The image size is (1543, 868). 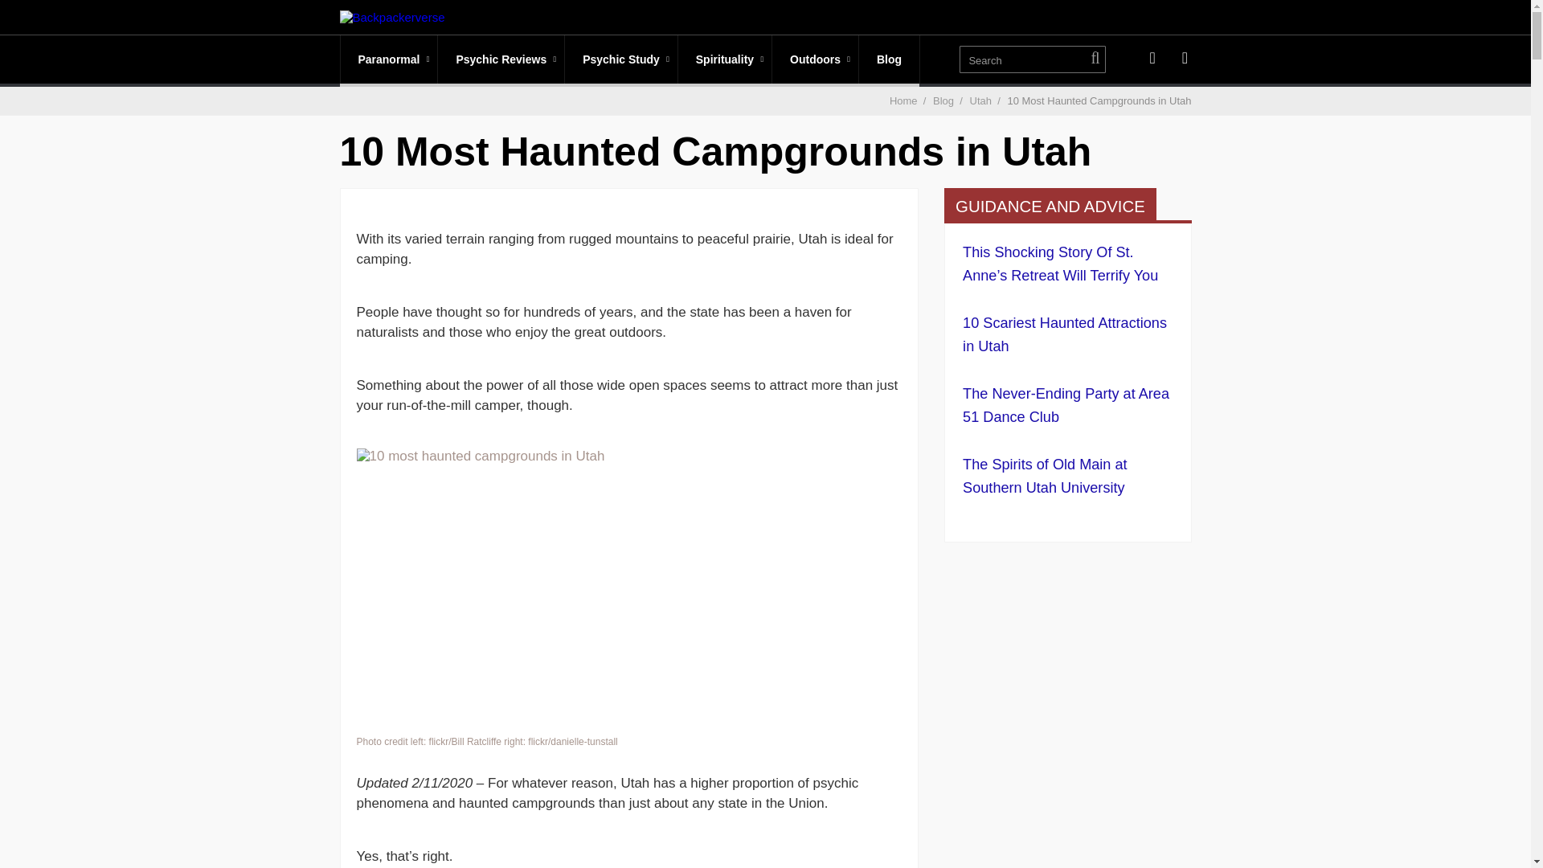 I want to click on Psychic Reviews, so click(x=501, y=59).